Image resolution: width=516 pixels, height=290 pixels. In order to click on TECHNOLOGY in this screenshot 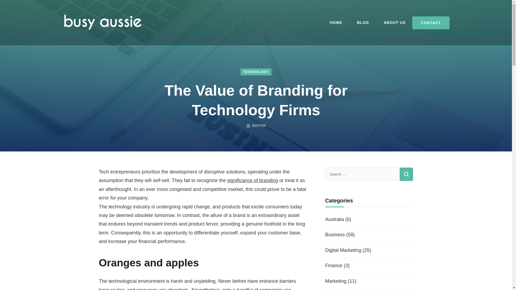, I will do `click(256, 72)`.